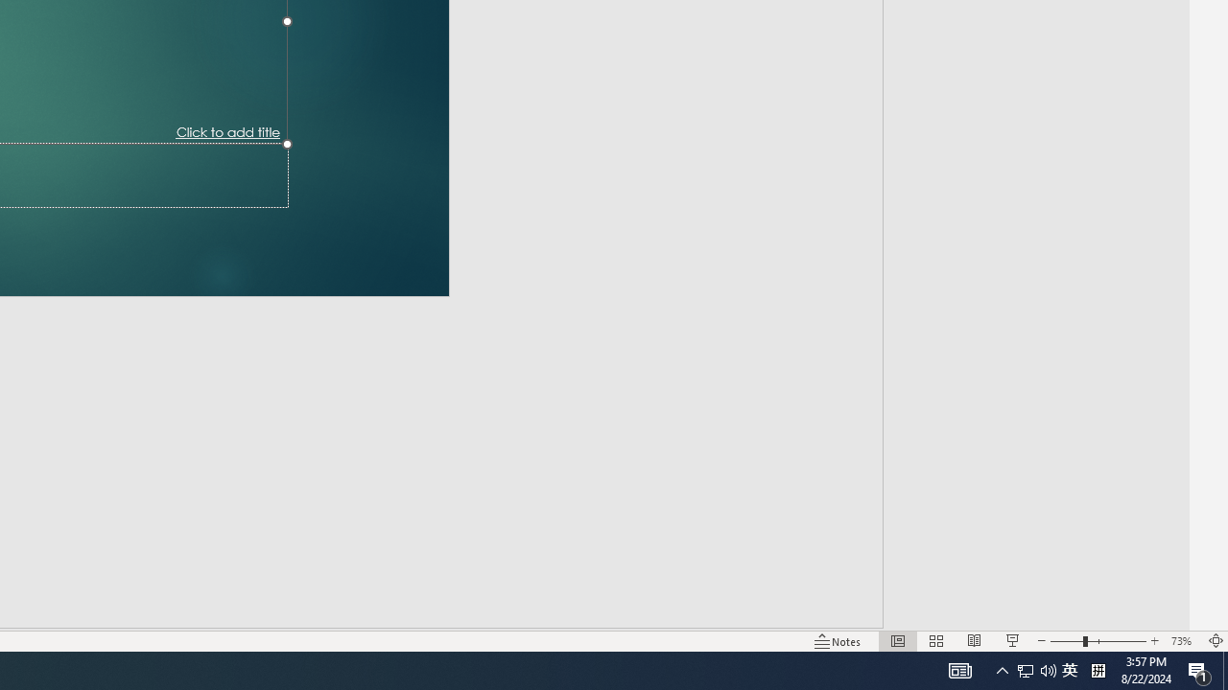  Describe the element at coordinates (1098, 671) in the screenshot. I see `Tray Input Indicator - Chinese (Simplified, China)` at that location.